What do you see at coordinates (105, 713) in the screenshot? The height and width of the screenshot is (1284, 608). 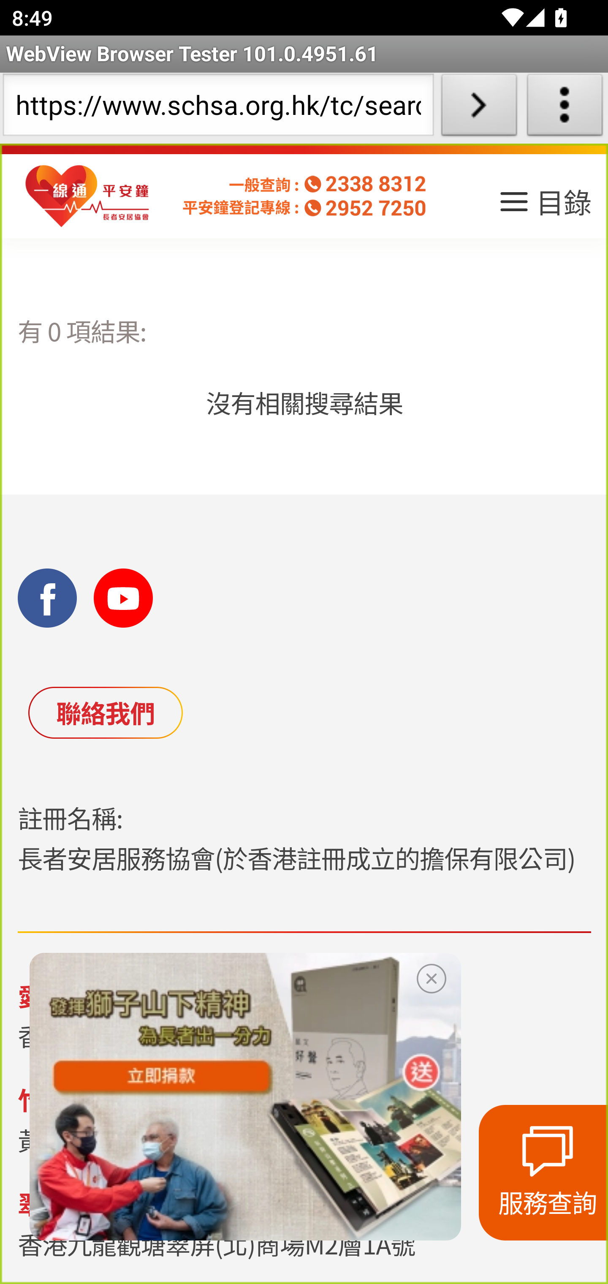 I see `聯絡我們` at bounding box center [105, 713].